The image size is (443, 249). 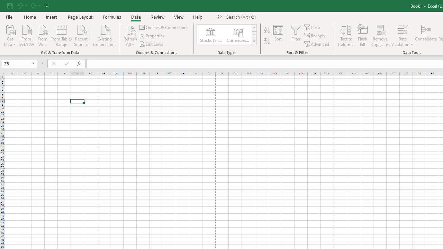 What do you see at coordinates (26, 35) in the screenshot?
I see `From Text/CSV` at bounding box center [26, 35].